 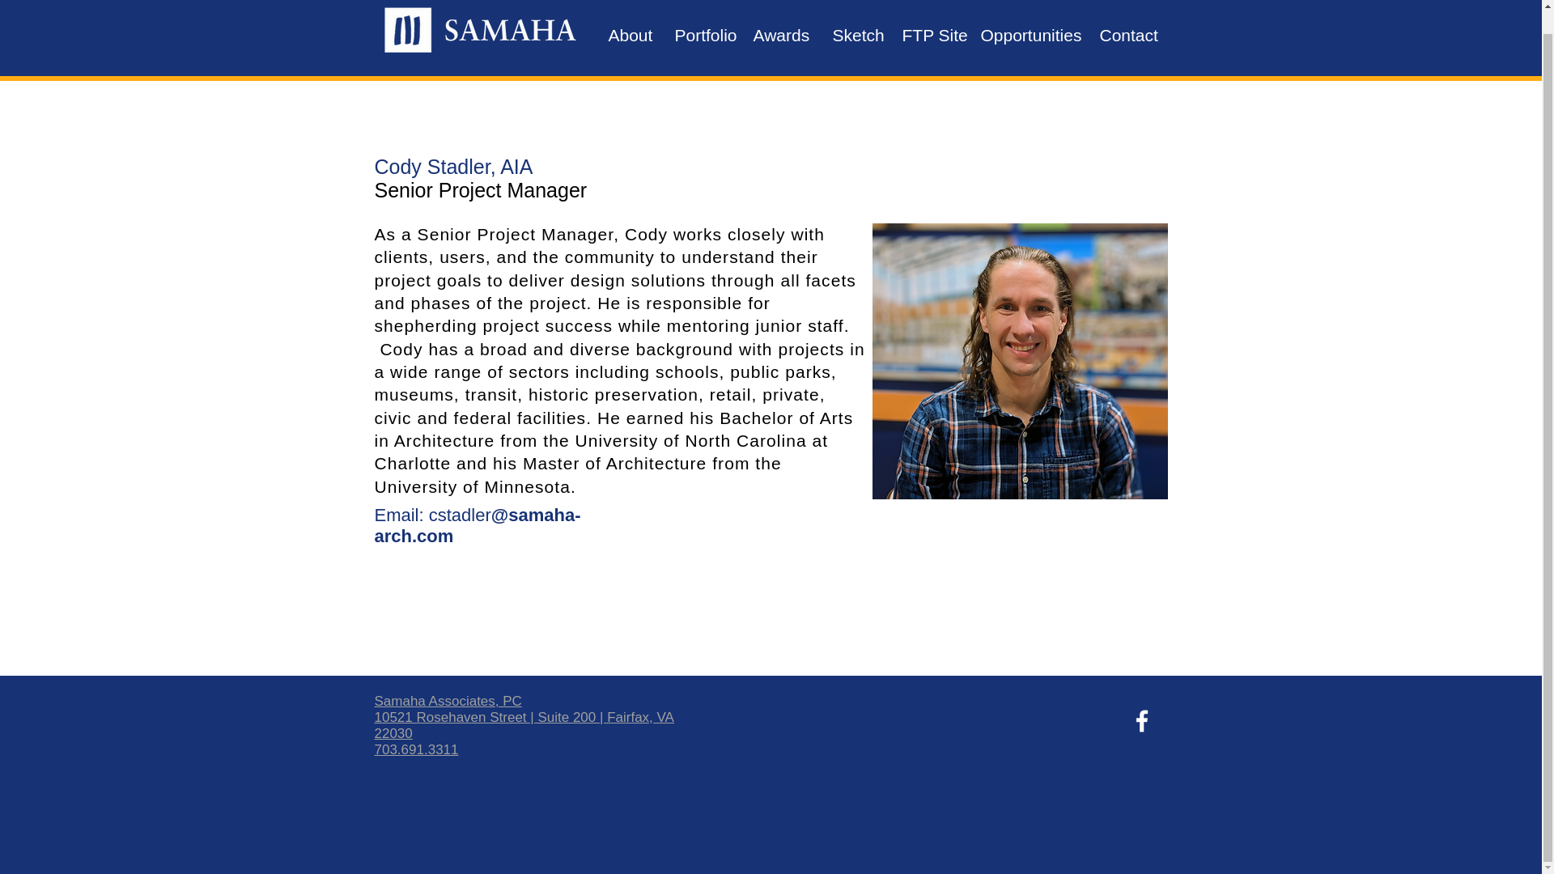 What do you see at coordinates (1027, 36) in the screenshot?
I see `Opportunities` at bounding box center [1027, 36].